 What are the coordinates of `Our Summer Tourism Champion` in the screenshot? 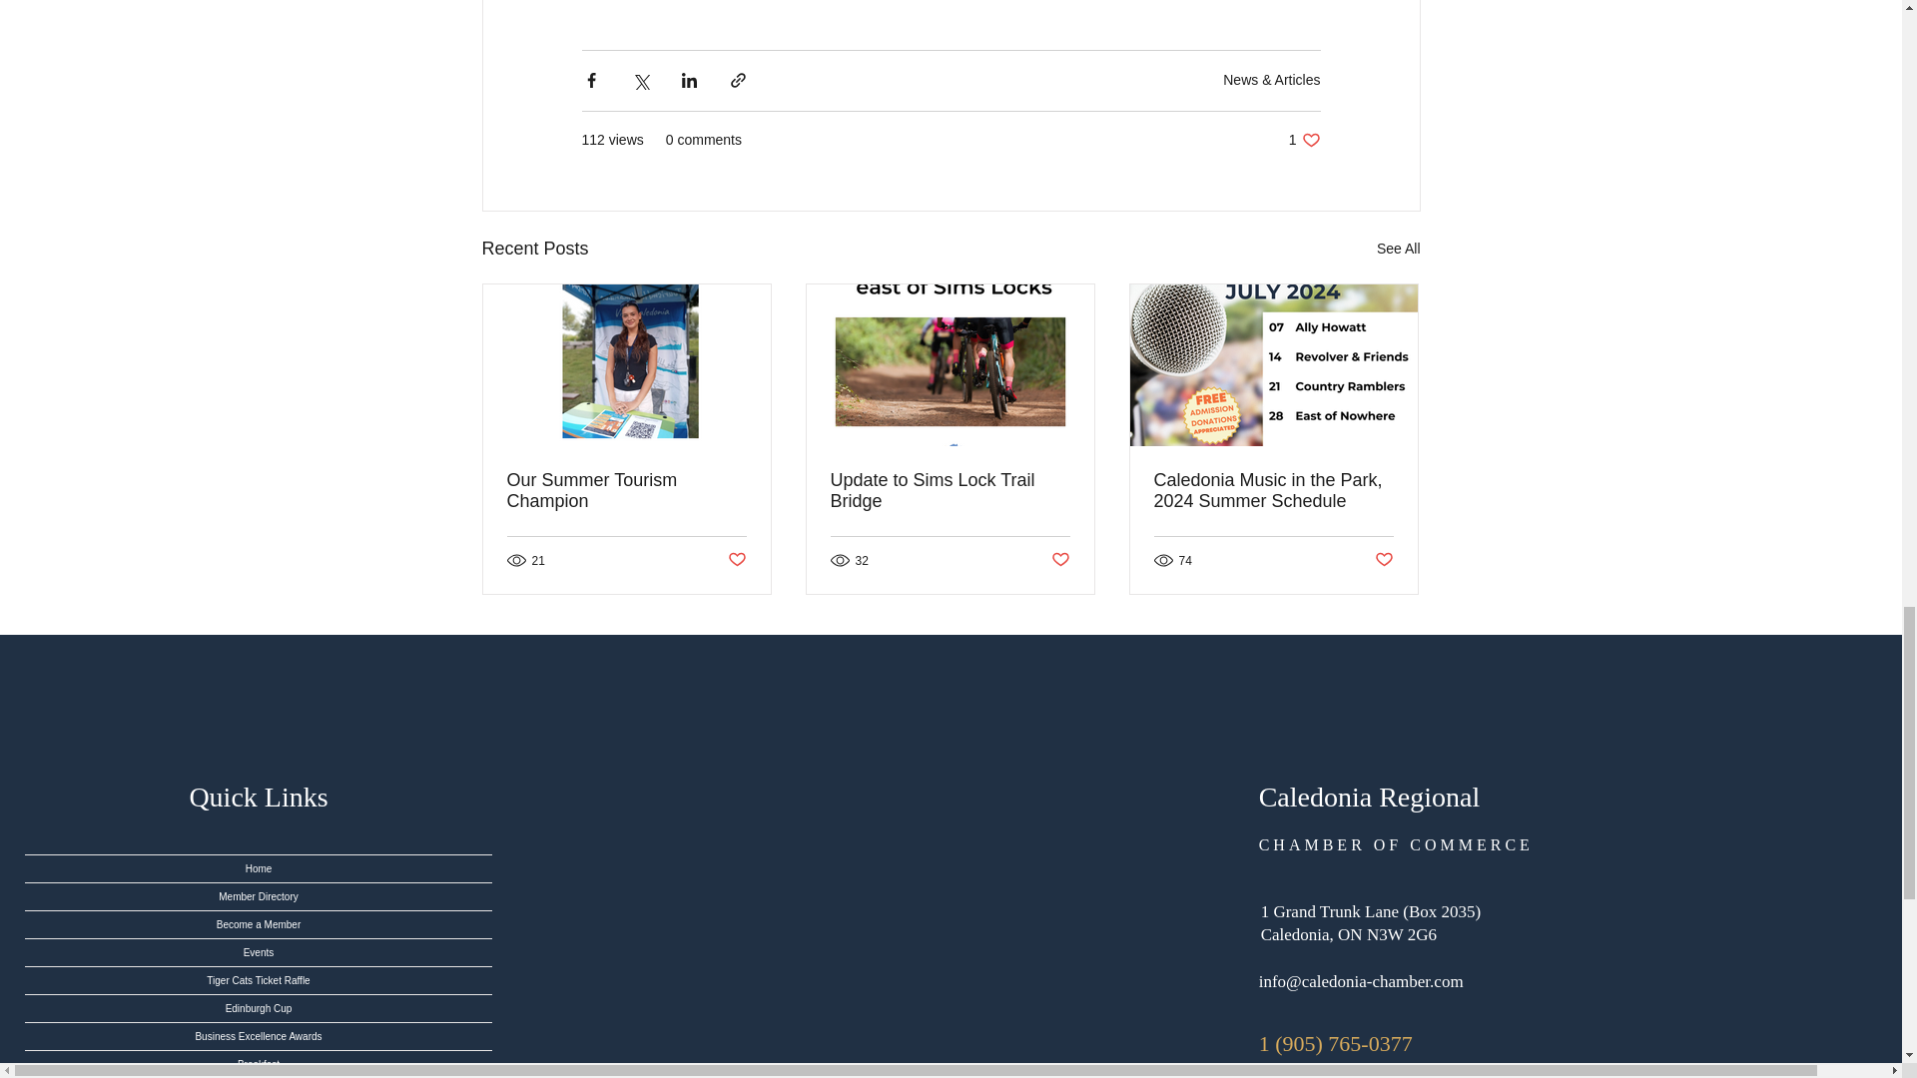 It's located at (627, 491).